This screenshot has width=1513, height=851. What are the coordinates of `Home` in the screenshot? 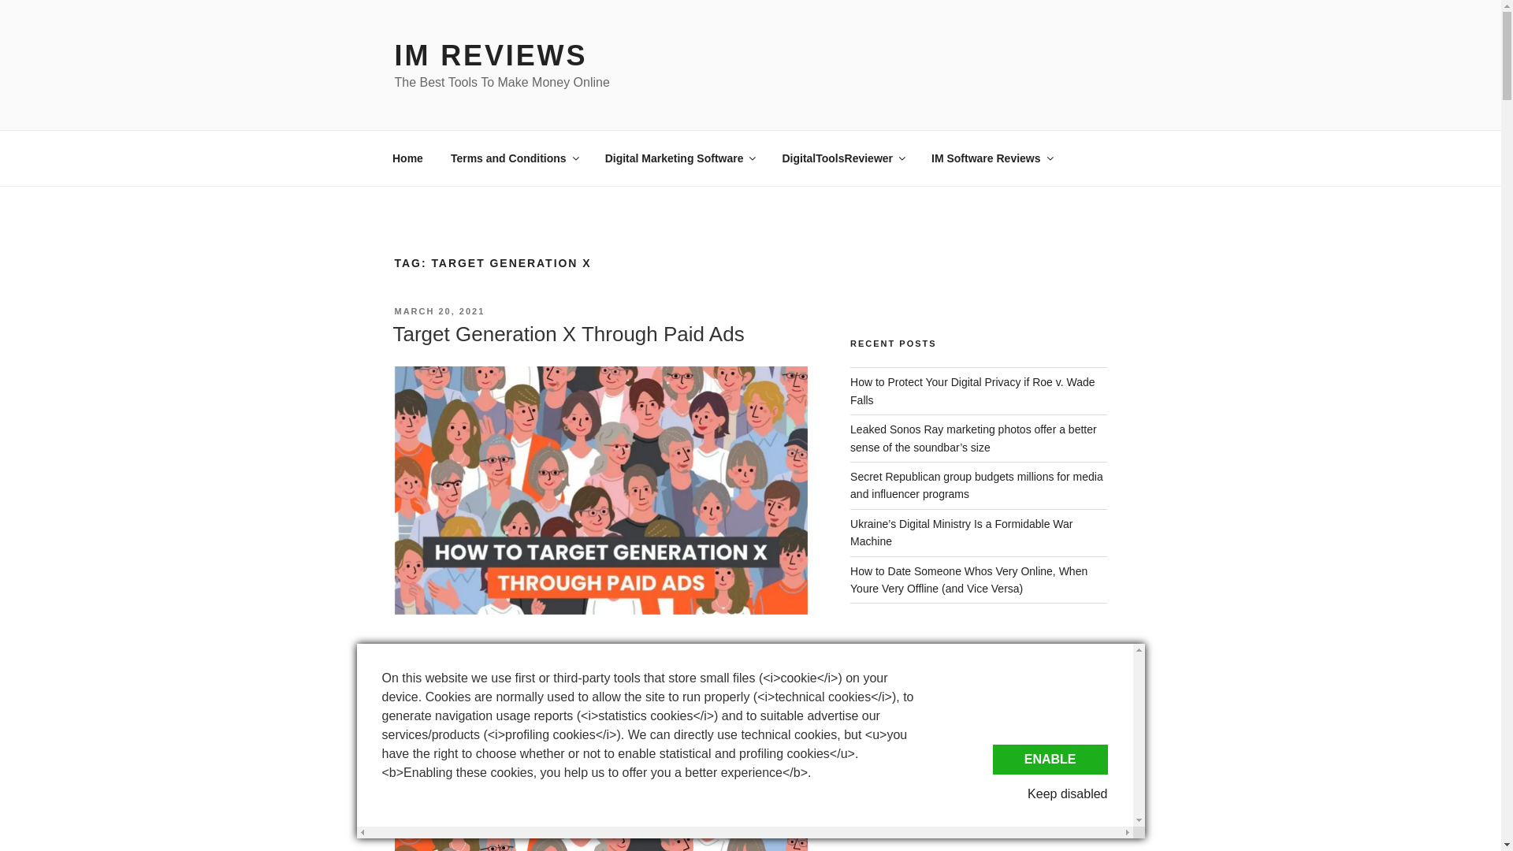 It's located at (407, 158).